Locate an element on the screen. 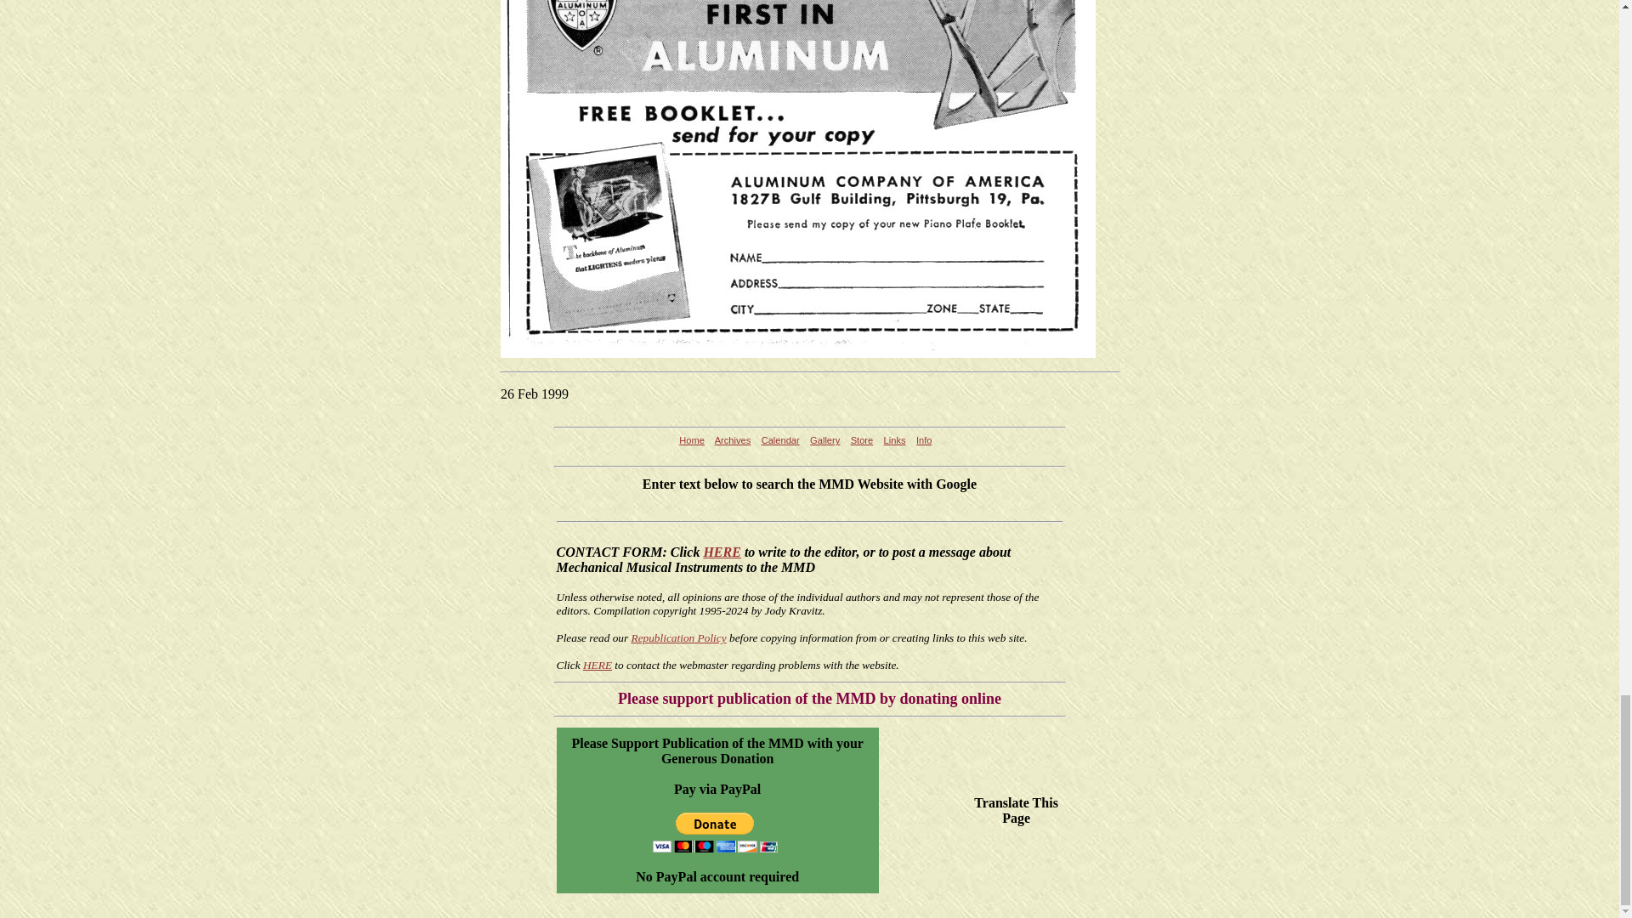 The width and height of the screenshot is (1632, 918). PayPal - The safer, easier way to pay online! is located at coordinates (716, 832).